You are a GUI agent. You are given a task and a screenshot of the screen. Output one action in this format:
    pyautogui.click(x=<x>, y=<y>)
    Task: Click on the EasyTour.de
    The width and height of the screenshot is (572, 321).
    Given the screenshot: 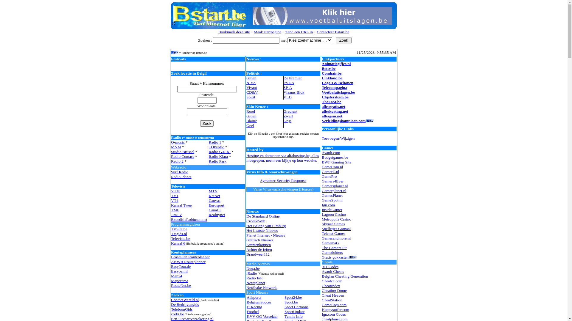 What is the action you would take?
    pyautogui.click(x=181, y=266)
    